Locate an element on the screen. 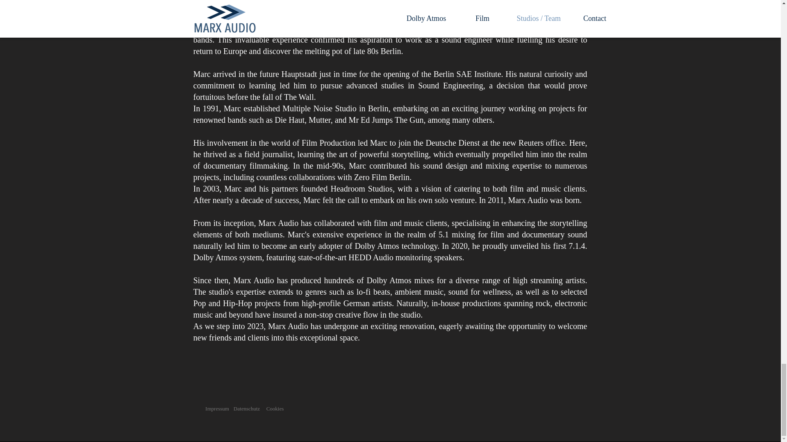 The width and height of the screenshot is (787, 442). Datenschutz is located at coordinates (247, 408).